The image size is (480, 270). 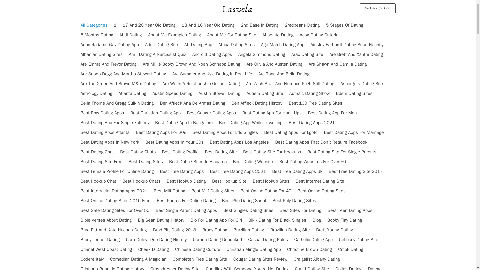 What do you see at coordinates (101, 54) in the screenshot?
I see `Albanian Dating Sites` at bounding box center [101, 54].